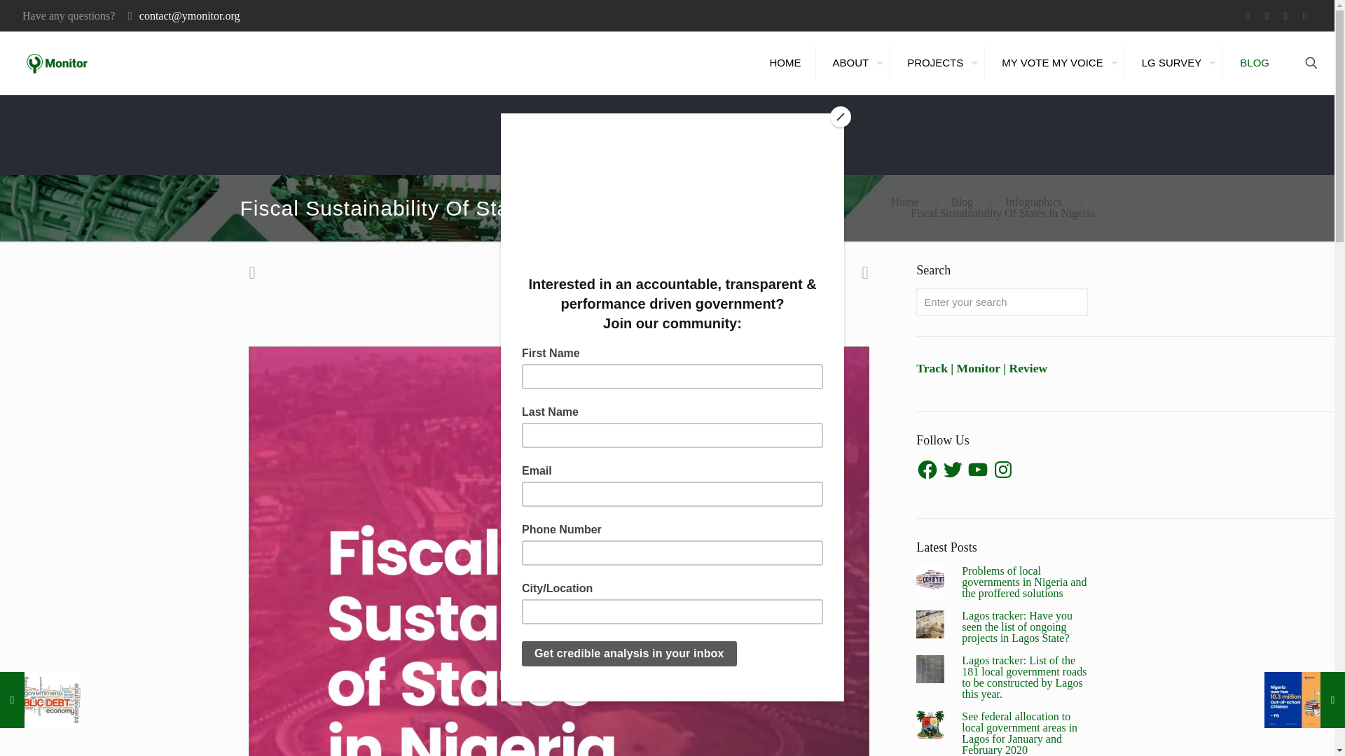 The height and width of the screenshot is (756, 1345). Describe the element at coordinates (1175, 62) in the screenshot. I see `LG SURVEY` at that location.